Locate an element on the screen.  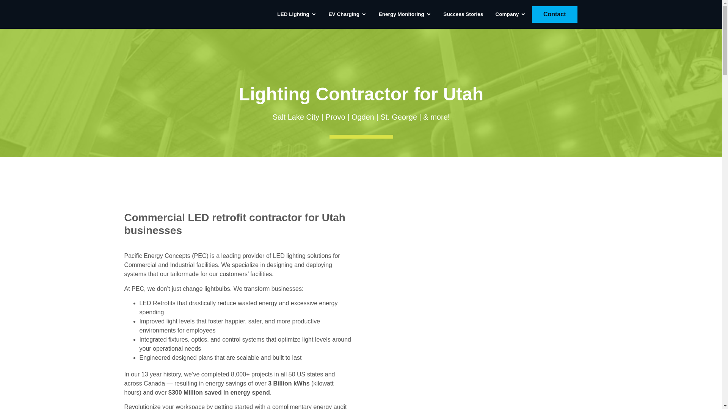
EV Charging is located at coordinates (344, 14).